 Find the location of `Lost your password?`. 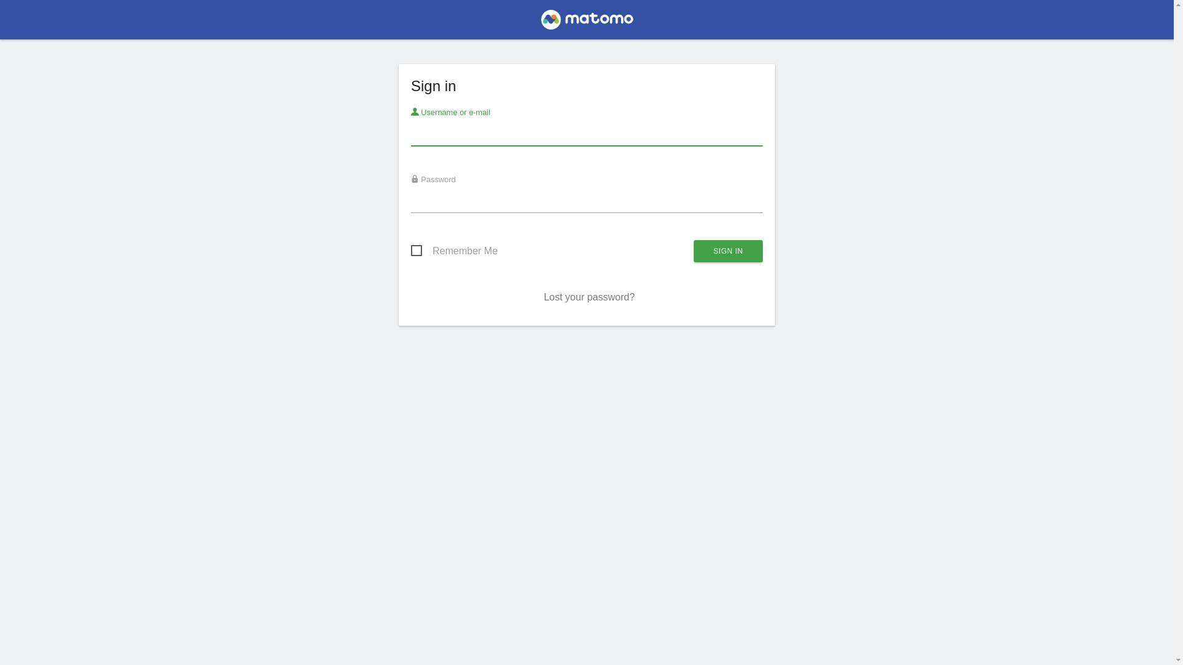

Lost your password? is located at coordinates (590, 297).